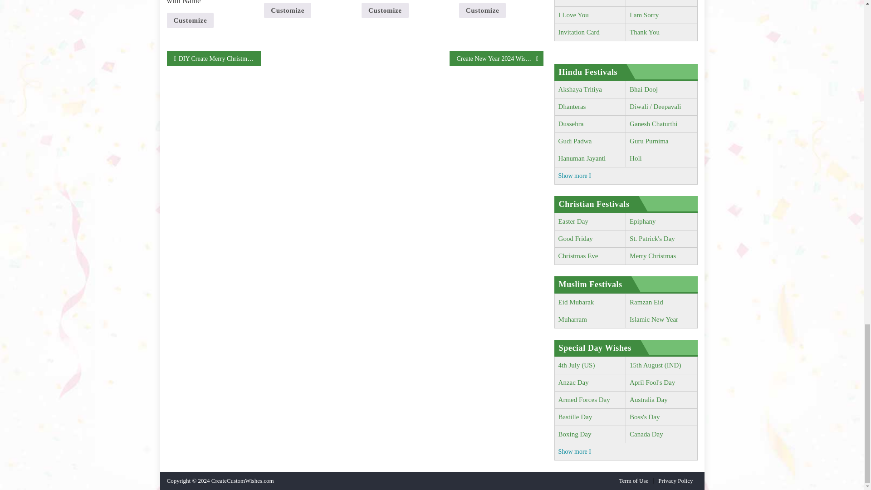 The image size is (871, 490). I want to click on Invitation Card, so click(579, 32).